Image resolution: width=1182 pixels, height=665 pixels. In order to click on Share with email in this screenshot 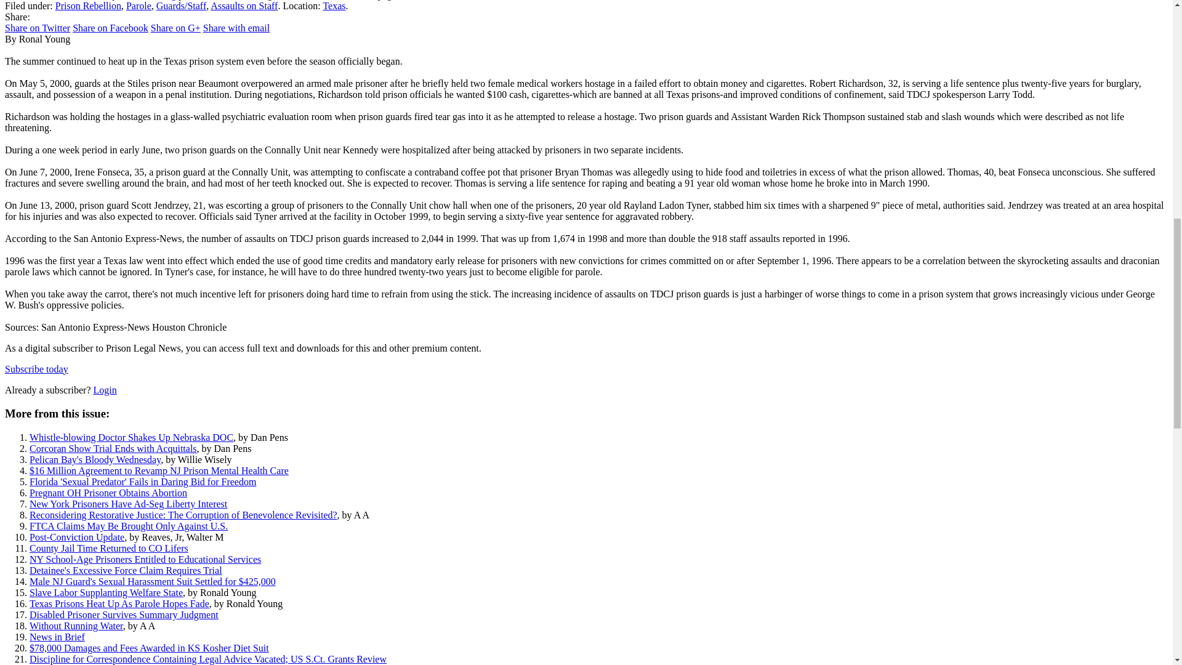, I will do `click(236, 28)`.